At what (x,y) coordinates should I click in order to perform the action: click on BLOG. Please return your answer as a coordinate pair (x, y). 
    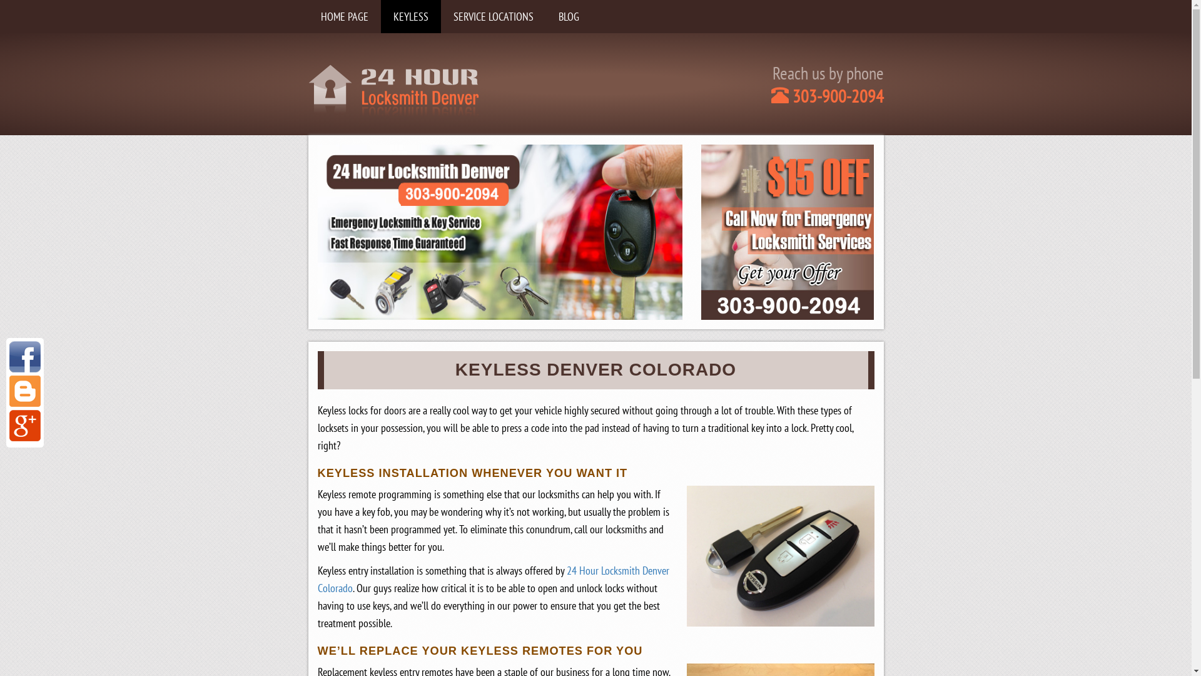
    Looking at the image, I should click on (568, 16).